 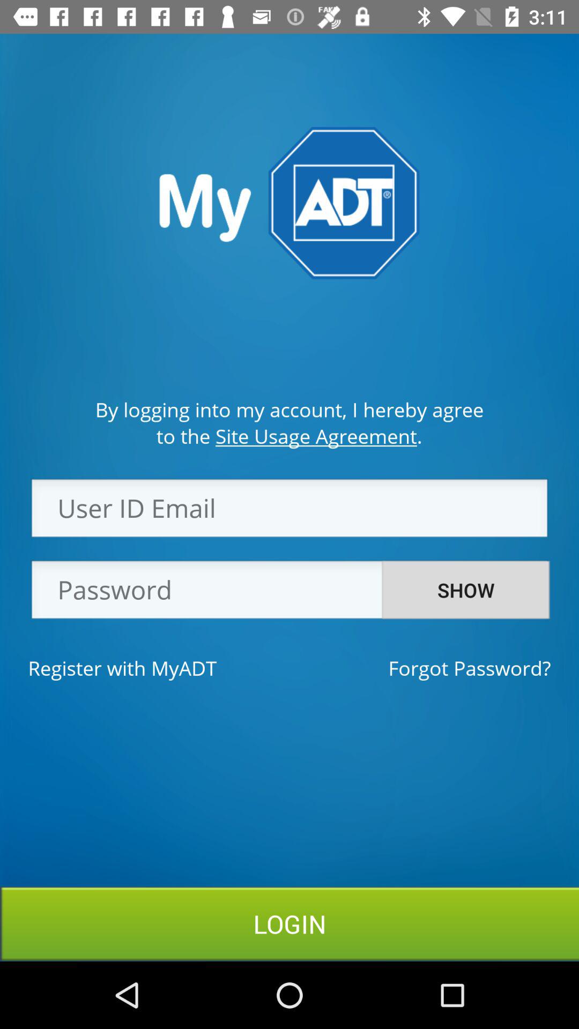 I want to click on click by logging into icon, so click(x=289, y=409).